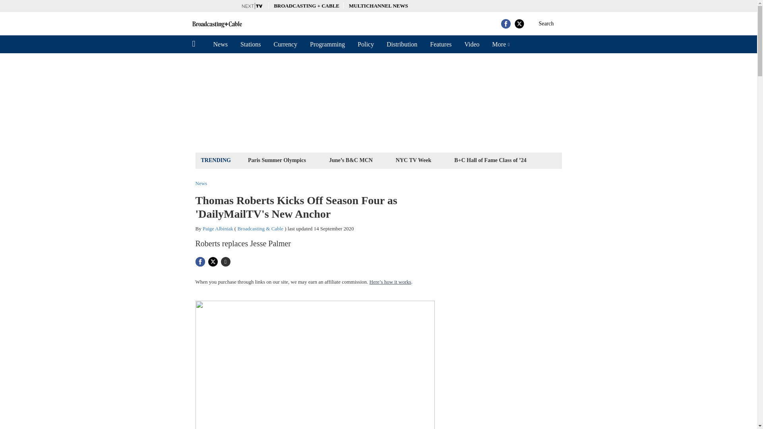 Image resolution: width=763 pixels, height=429 pixels. What do you see at coordinates (201, 183) in the screenshot?
I see `News` at bounding box center [201, 183].